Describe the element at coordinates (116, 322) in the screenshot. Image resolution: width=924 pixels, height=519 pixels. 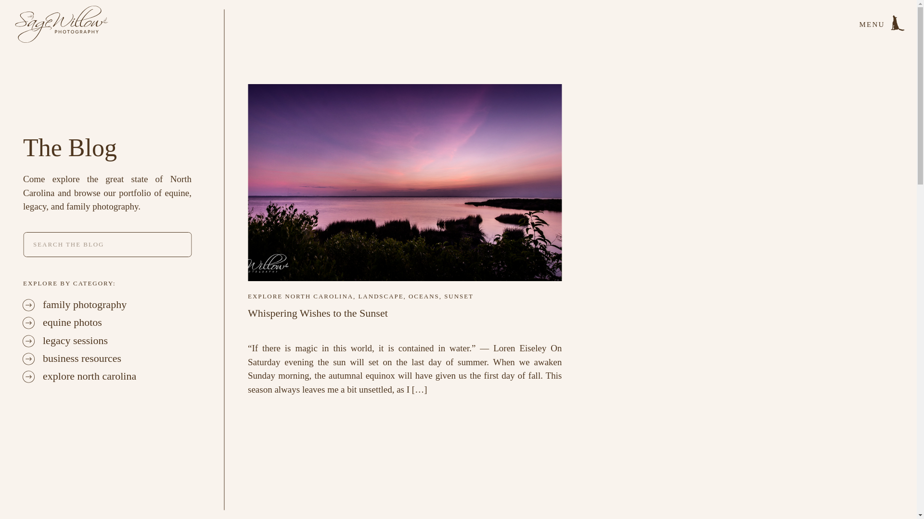
I see `equine photos` at that location.